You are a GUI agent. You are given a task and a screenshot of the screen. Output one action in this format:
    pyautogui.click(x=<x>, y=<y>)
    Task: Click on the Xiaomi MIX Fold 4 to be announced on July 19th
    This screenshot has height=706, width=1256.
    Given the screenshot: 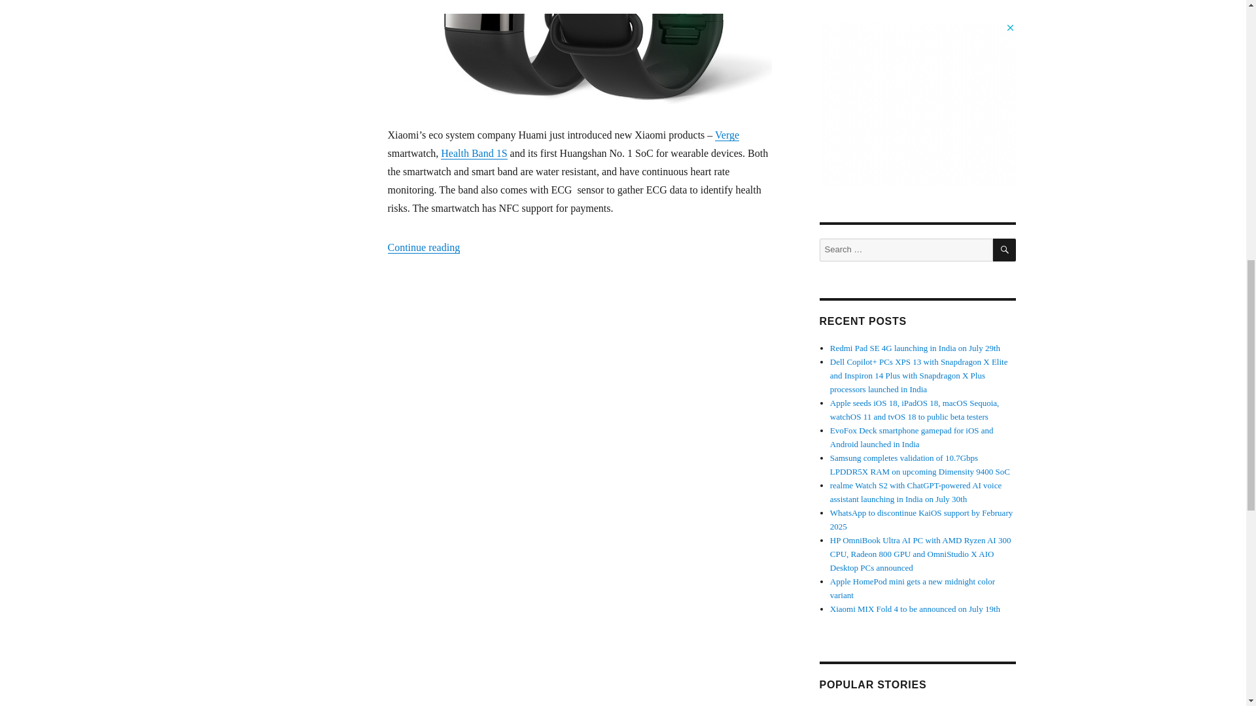 What is the action you would take?
    pyautogui.click(x=915, y=609)
    